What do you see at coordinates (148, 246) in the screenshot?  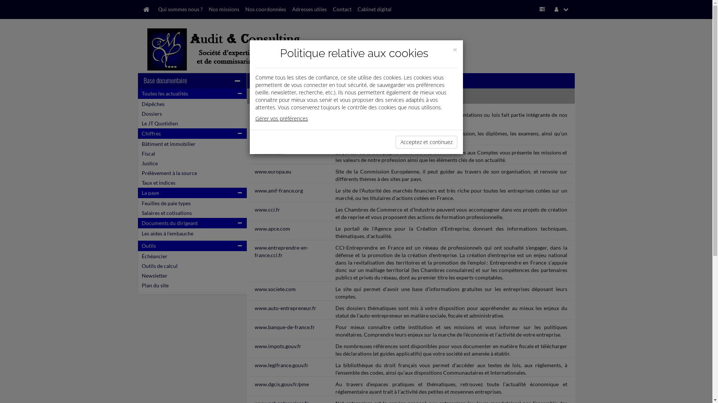 I see `Outils` at bounding box center [148, 246].